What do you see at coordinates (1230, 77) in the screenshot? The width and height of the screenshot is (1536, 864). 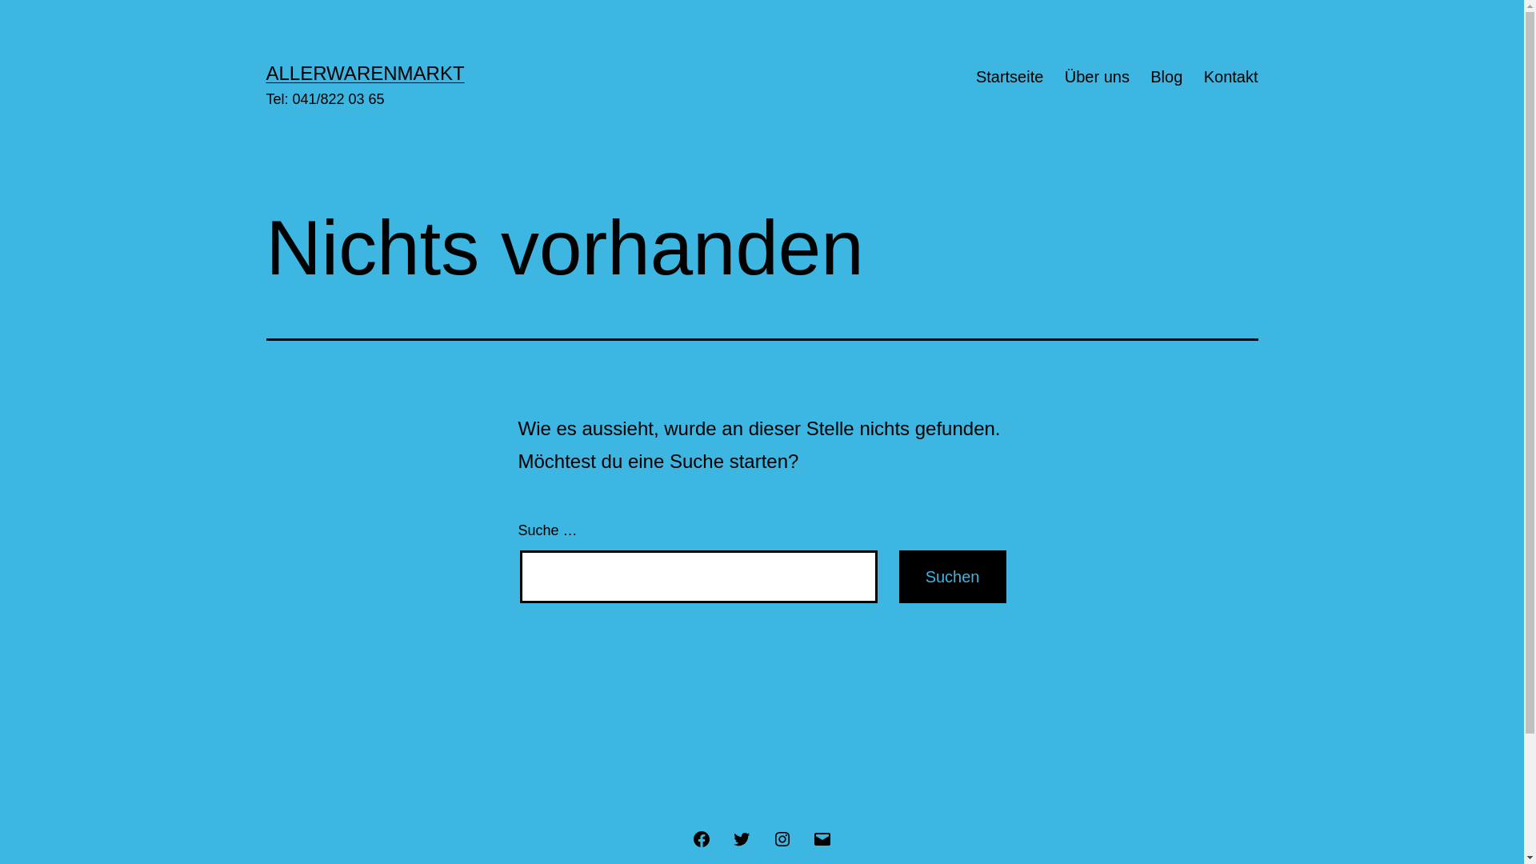 I see `Kontakt` at bounding box center [1230, 77].